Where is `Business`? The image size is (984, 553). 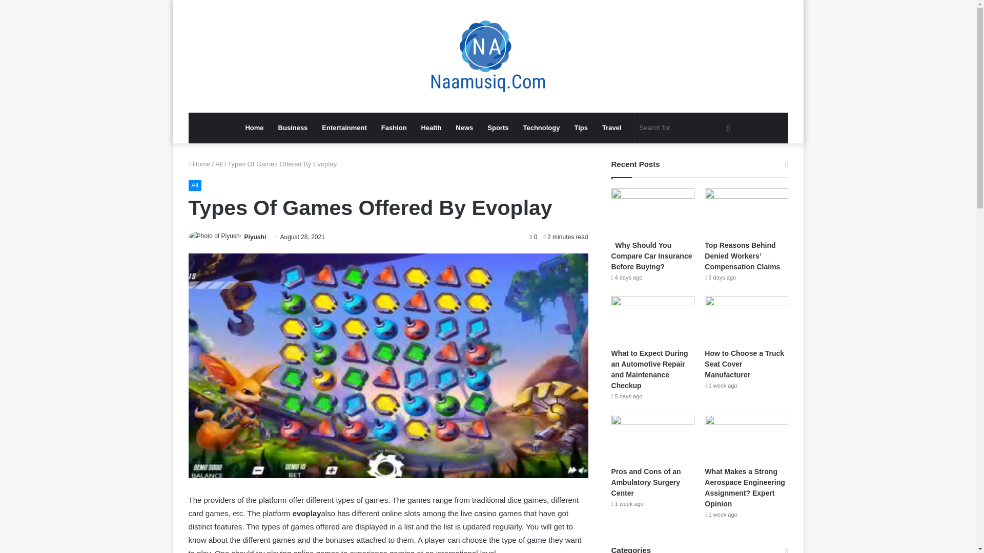 Business is located at coordinates (293, 128).